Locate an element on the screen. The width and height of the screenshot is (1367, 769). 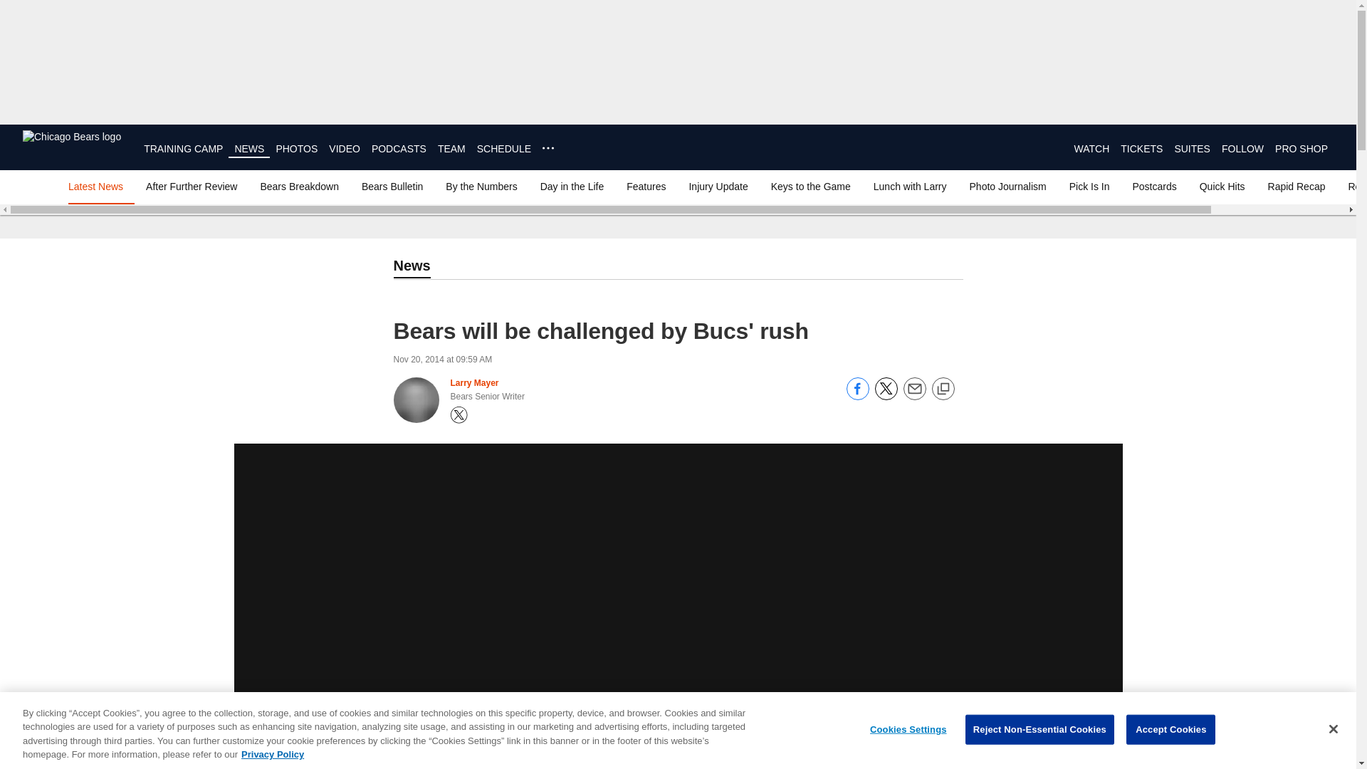
VIDEO is located at coordinates (345, 148).